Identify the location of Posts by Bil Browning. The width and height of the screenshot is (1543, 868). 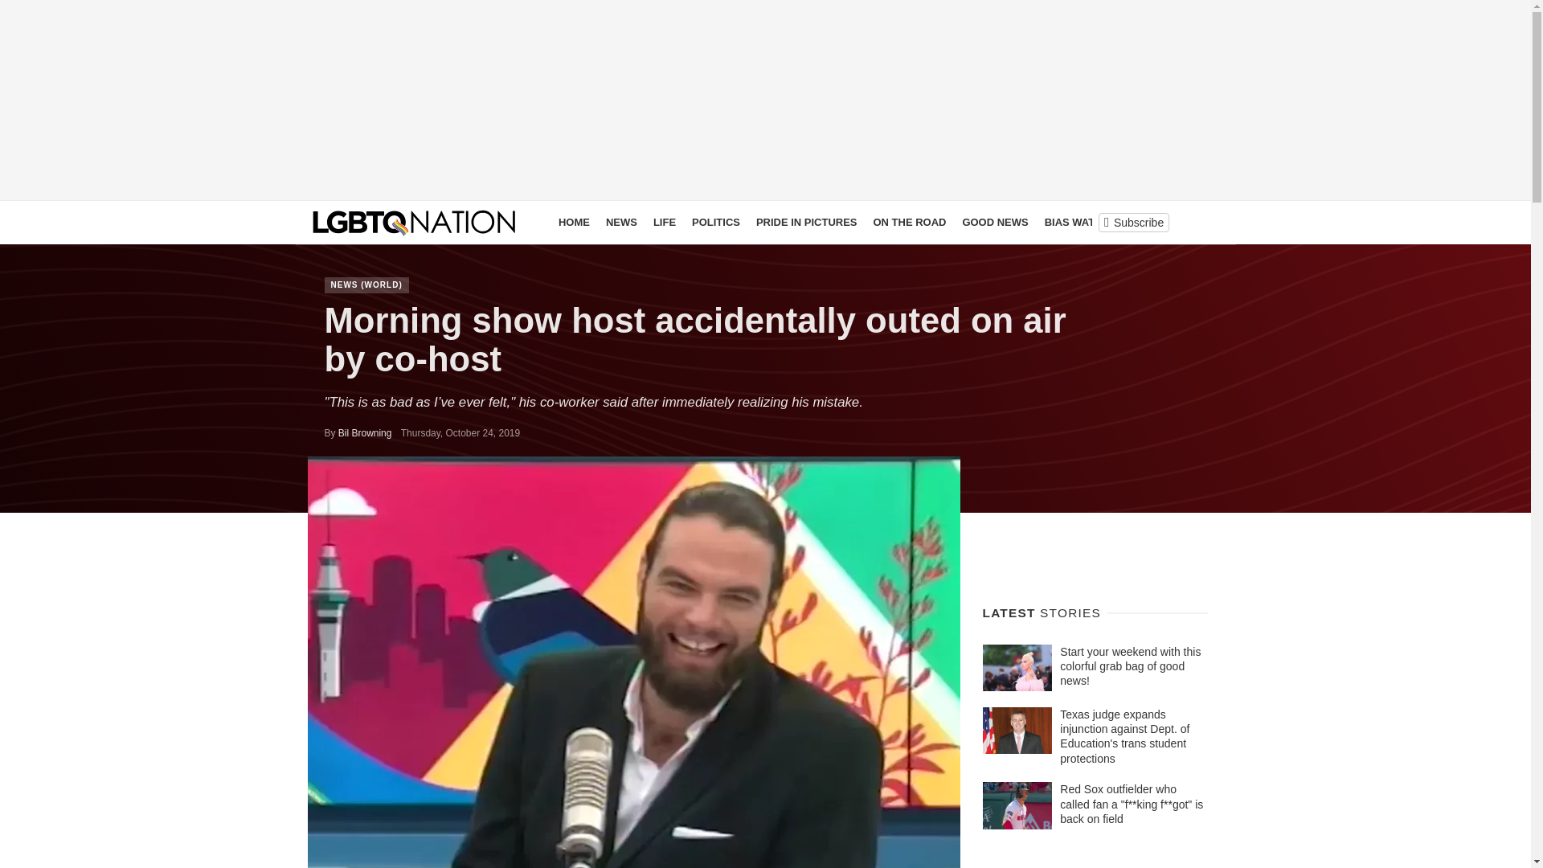
(365, 433).